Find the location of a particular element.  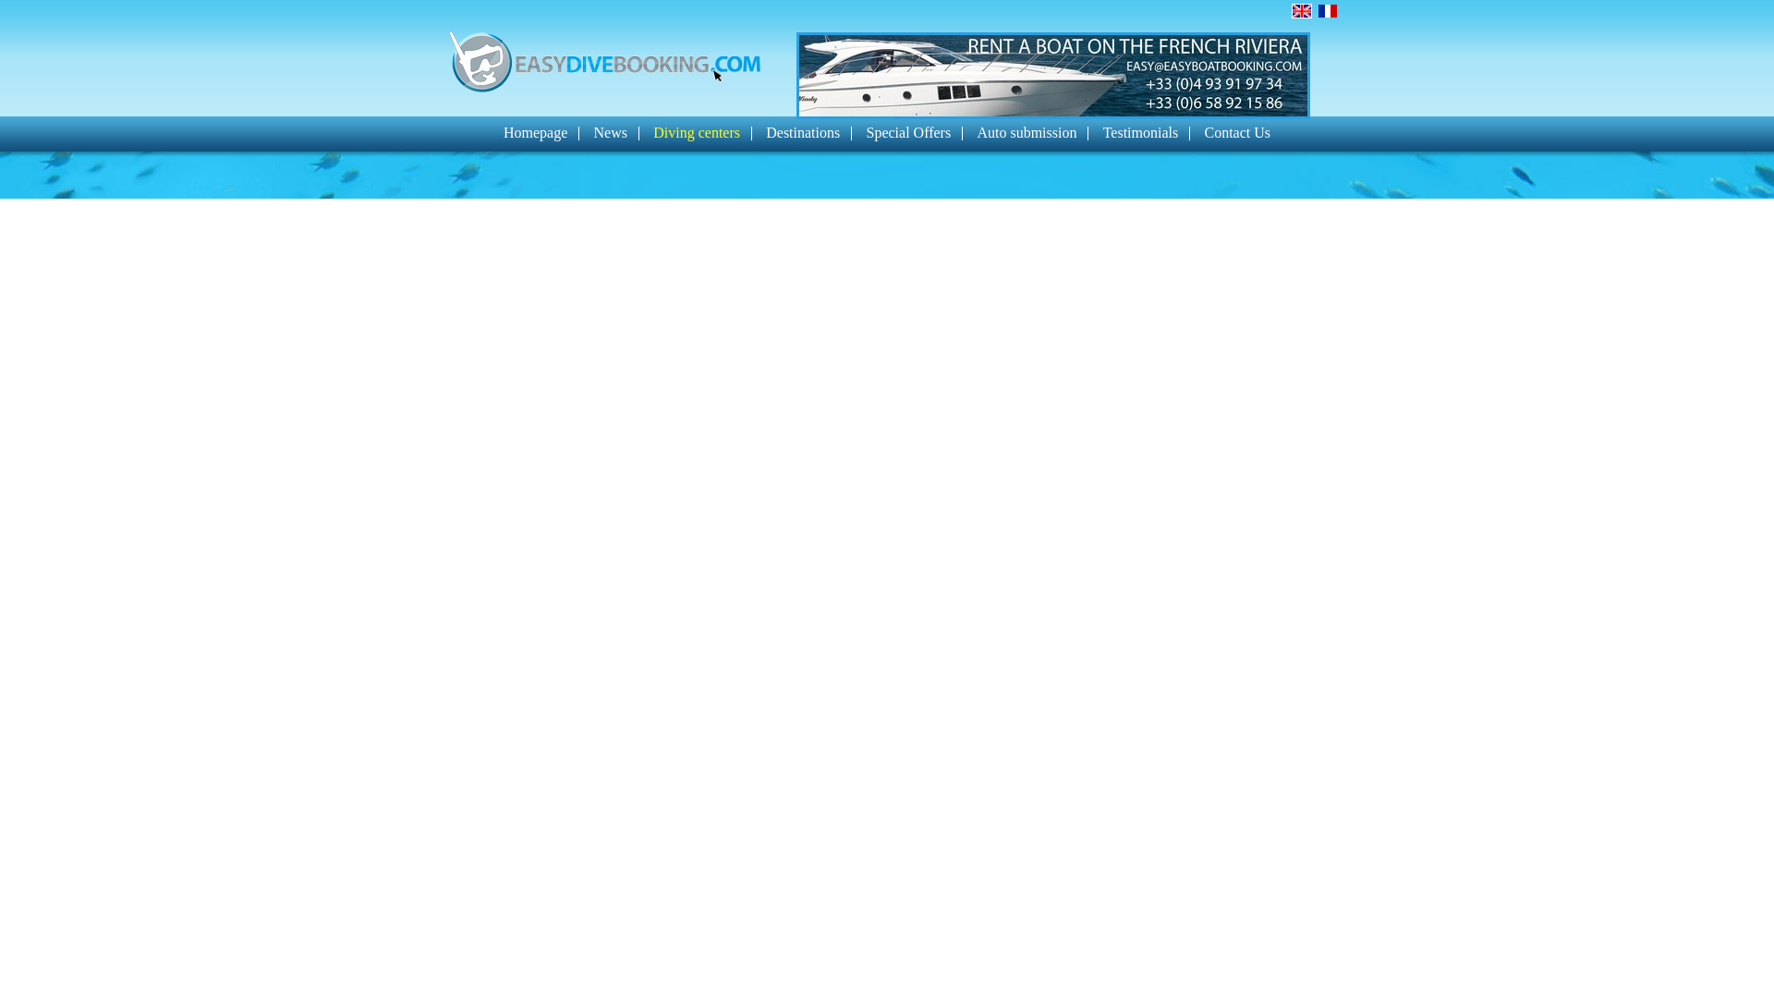

Special Offers is located at coordinates (907, 133).